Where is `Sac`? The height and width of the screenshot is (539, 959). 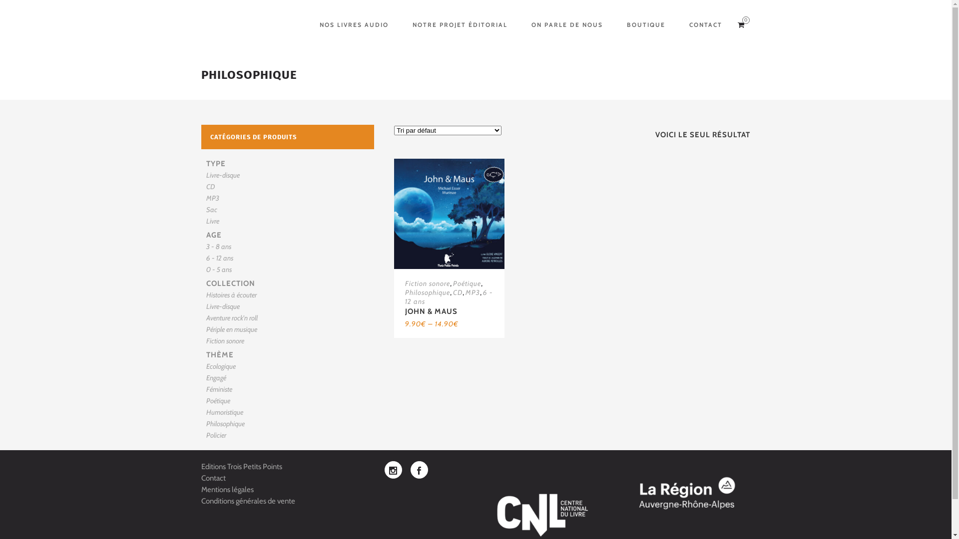 Sac is located at coordinates (211, 210).